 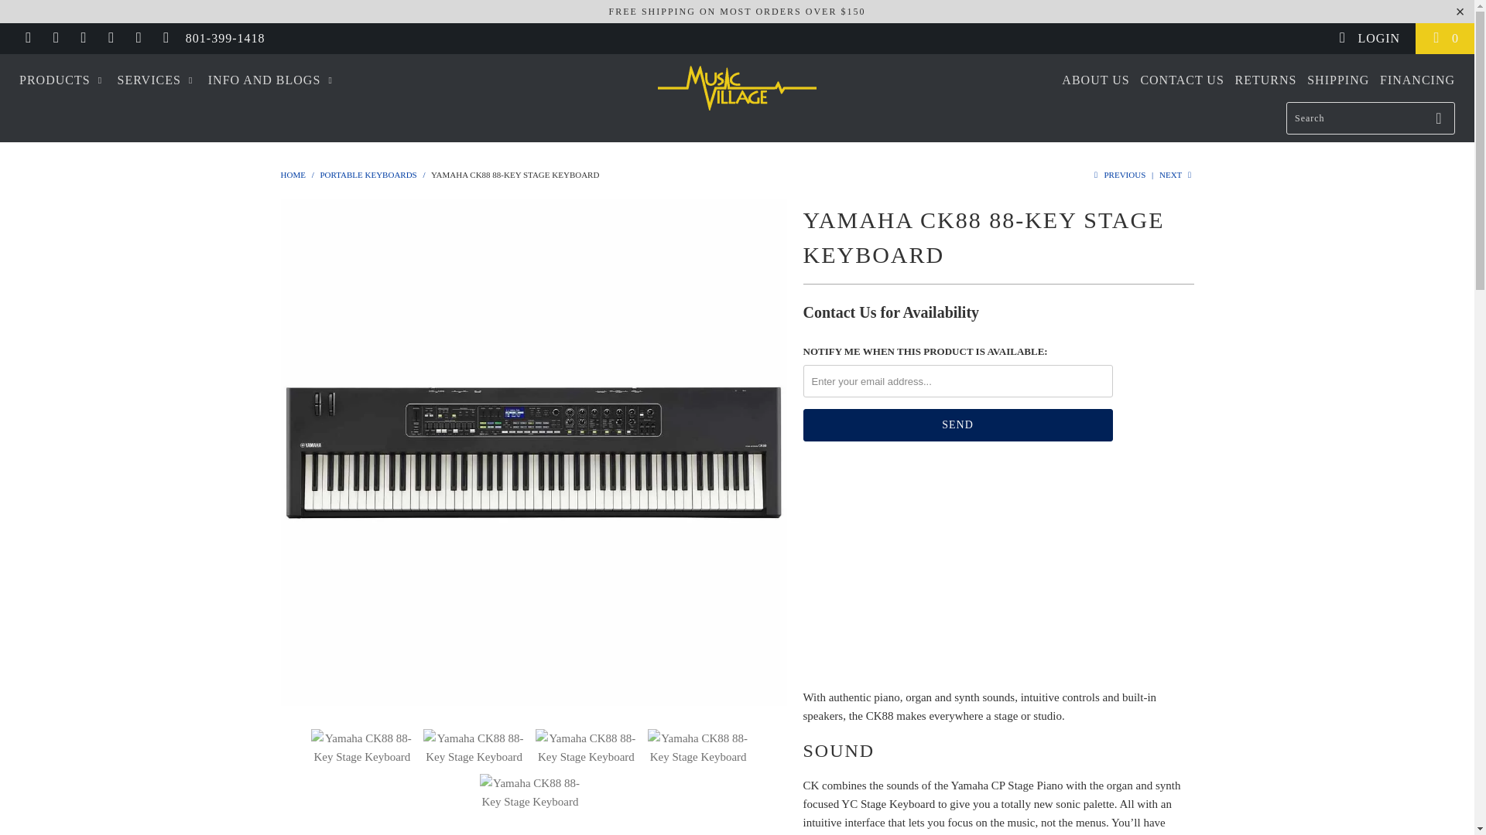 What do you see at coordinates (27, 39) in the screenshot?
I see `Music Village USA on Twitter` at bounding box center [27, 39].